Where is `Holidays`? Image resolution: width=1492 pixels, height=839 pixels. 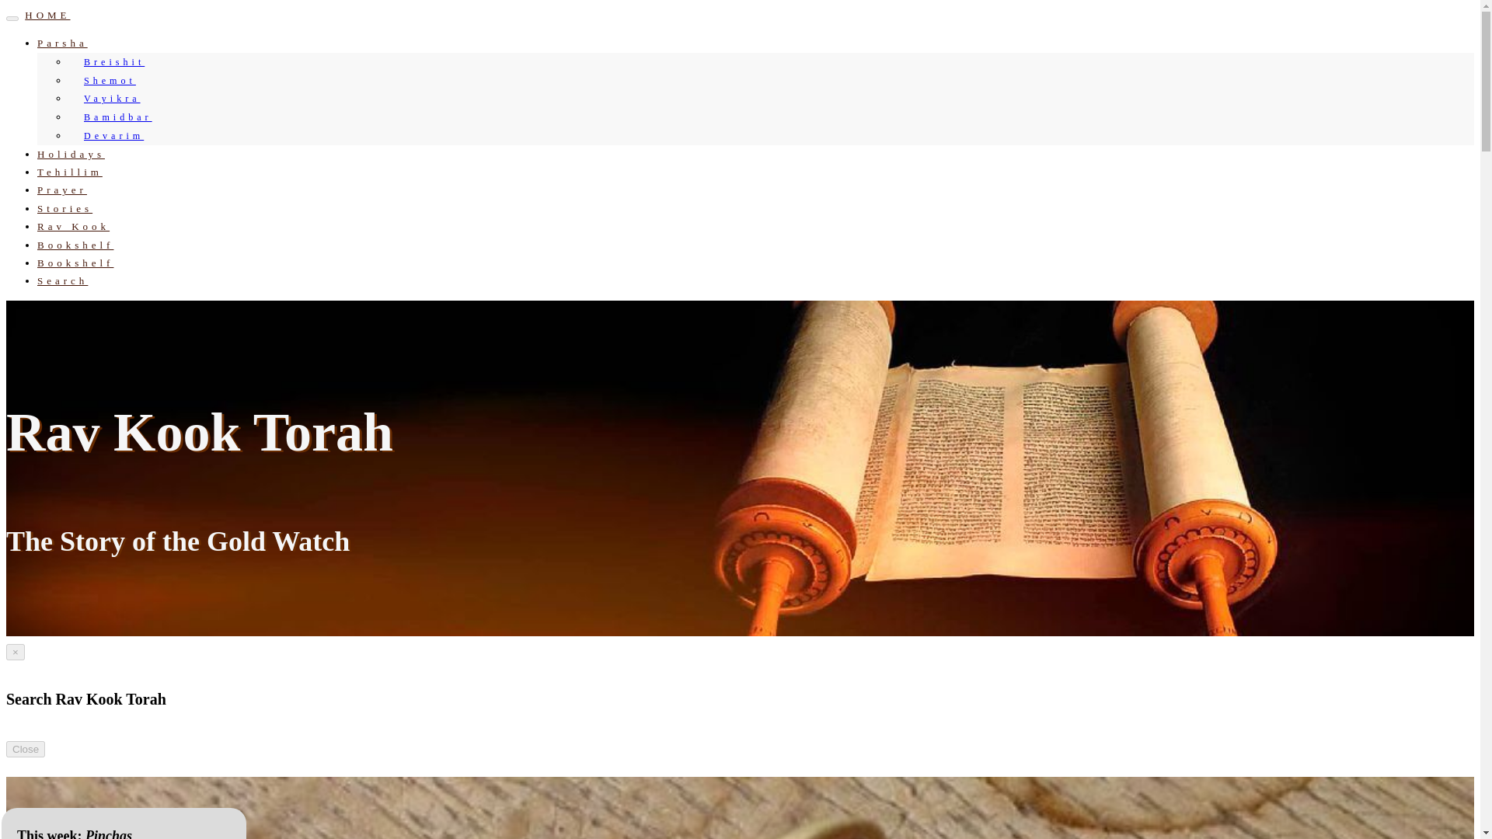
Holidays is located at coordinates (71, 154).